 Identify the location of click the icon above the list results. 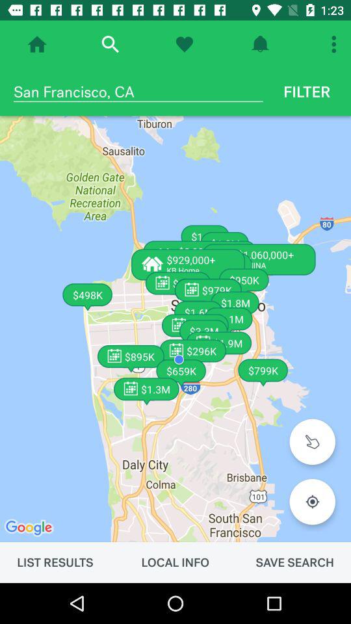
(175, 329).